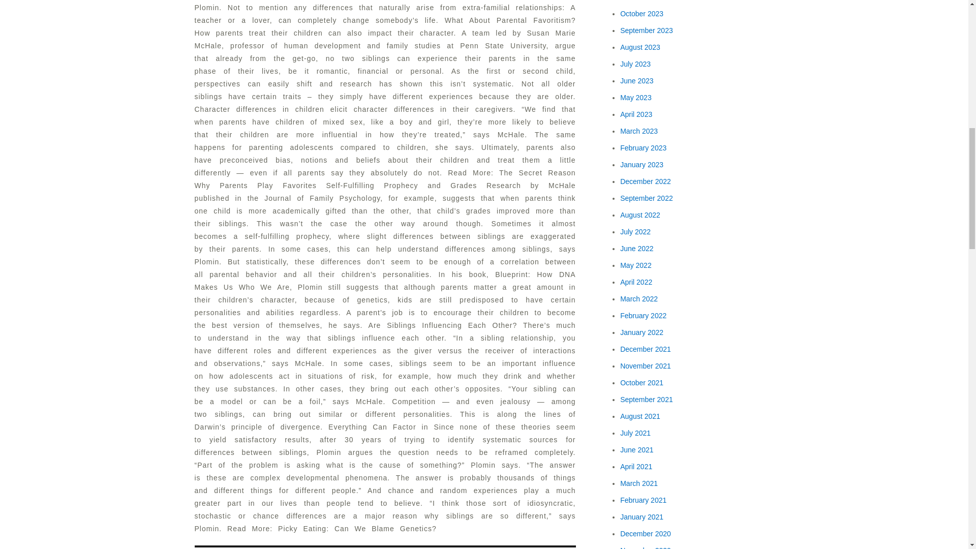 Image resolution: width=976 pixels, height=549 pixels. Describe the element at coordinates (638, 131) in the screenshot. I see `March 2023` at that location.